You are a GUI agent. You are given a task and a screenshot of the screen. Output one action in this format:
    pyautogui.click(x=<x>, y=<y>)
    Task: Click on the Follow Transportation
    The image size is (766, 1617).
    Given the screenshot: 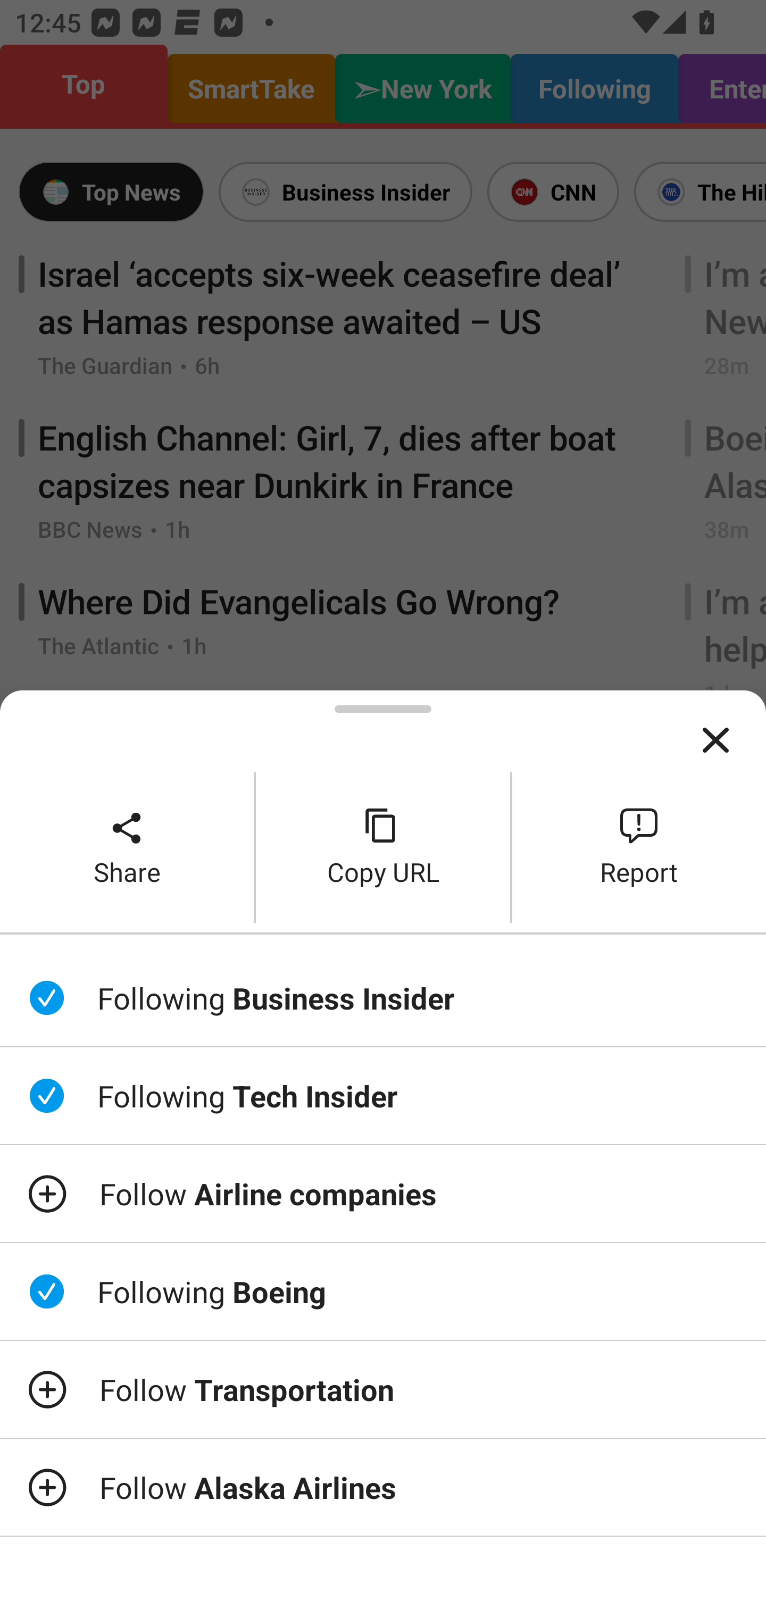 What is the action you would take?
    pyautogui.click(x=383, y=1389)
    